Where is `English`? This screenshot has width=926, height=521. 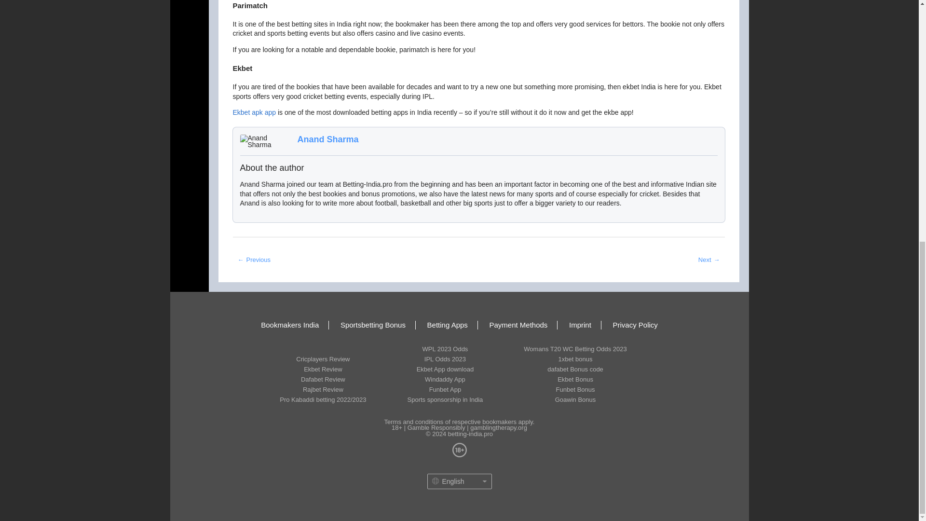
English is located at coordinates (445, 481).